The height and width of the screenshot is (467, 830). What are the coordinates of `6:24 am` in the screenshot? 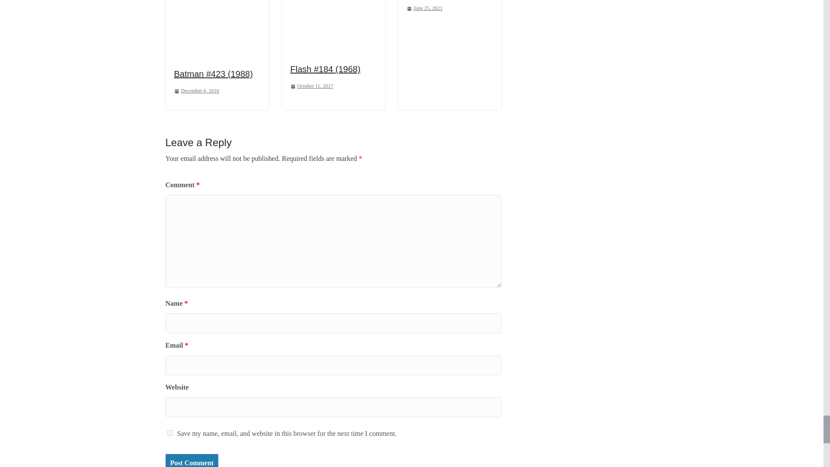 It's located at (196, 91).